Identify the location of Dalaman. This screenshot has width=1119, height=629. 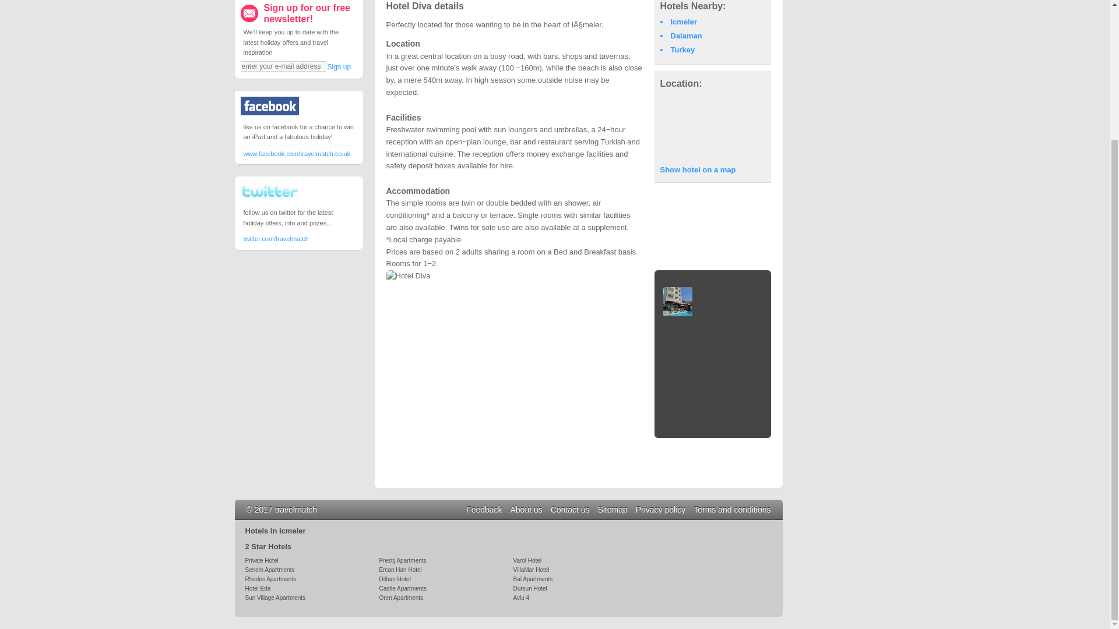
(685, 36).